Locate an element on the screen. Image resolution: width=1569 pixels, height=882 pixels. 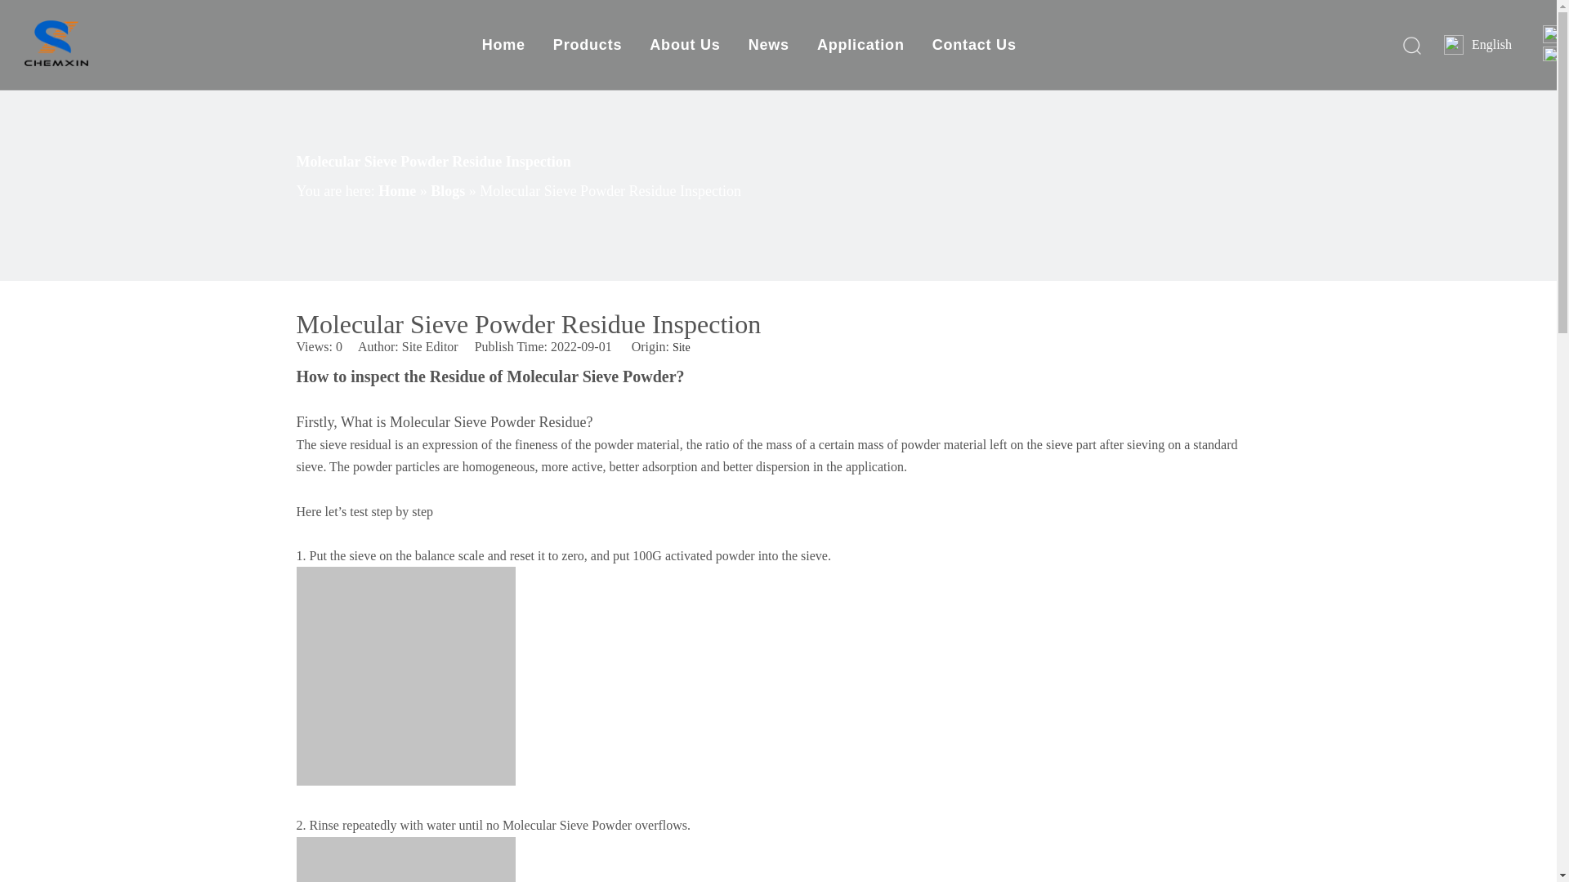
News is located at coordinates (768, 44).